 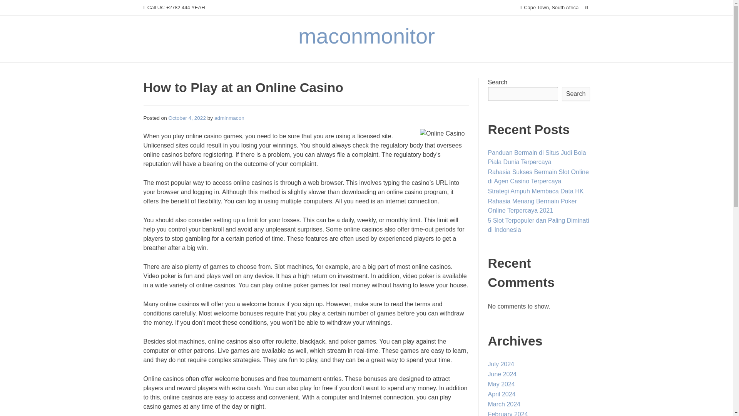 What do you see at coordinates (537, 157) in the screenshot?
I see `Panduan Bermain di Situs Judi Bola Piala Dunia Terpercaya` at bounding box center [537, 157].